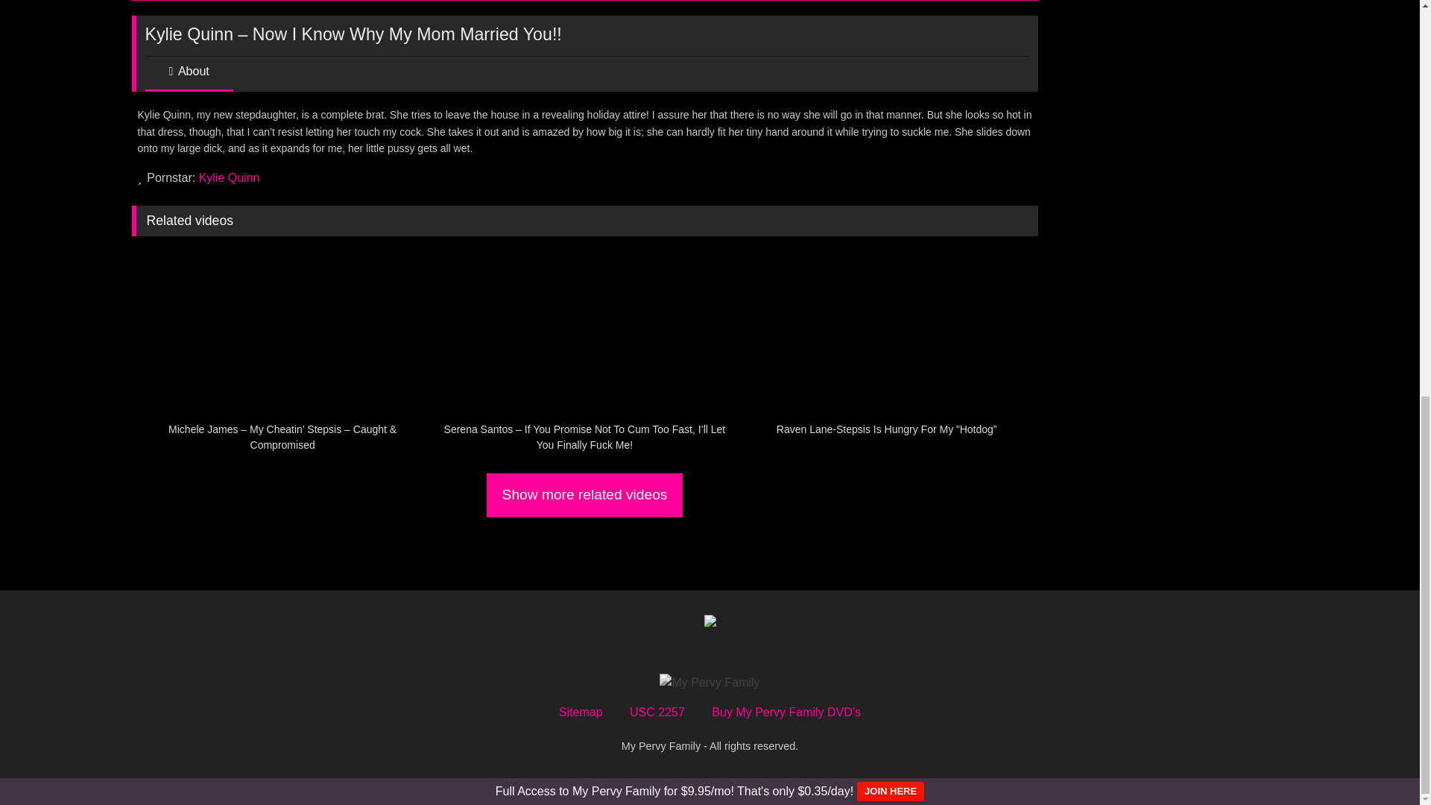 Image resolution: width=1431 pixels, height=805 pixels. What do you see at coordinates (581, 713) in the screenshot?
I see `Sitemap` at bounding box center [581, 713].